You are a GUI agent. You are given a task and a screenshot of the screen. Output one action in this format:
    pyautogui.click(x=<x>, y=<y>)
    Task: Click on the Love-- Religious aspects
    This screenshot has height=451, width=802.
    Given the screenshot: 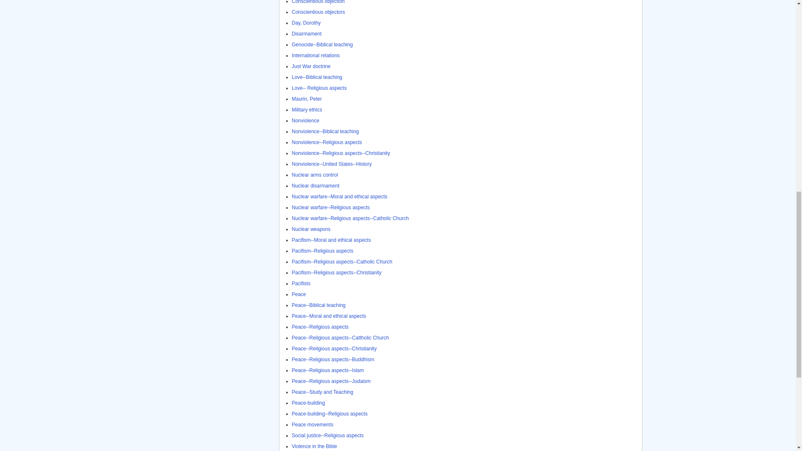 What is the action you would take?
    pyautogui.click(x=319, y=88)
    